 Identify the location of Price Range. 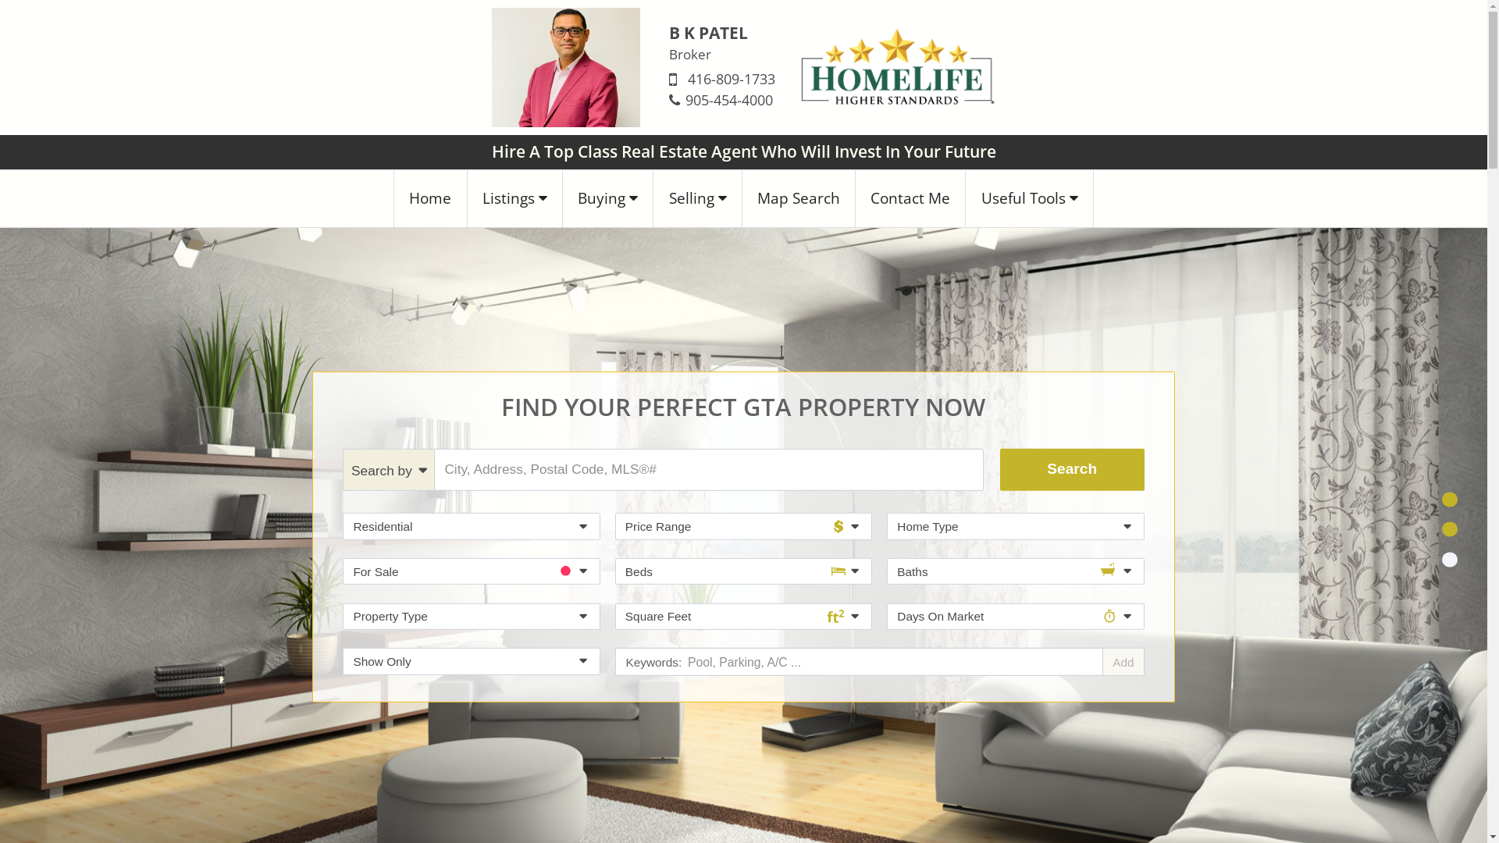
(743, 526).